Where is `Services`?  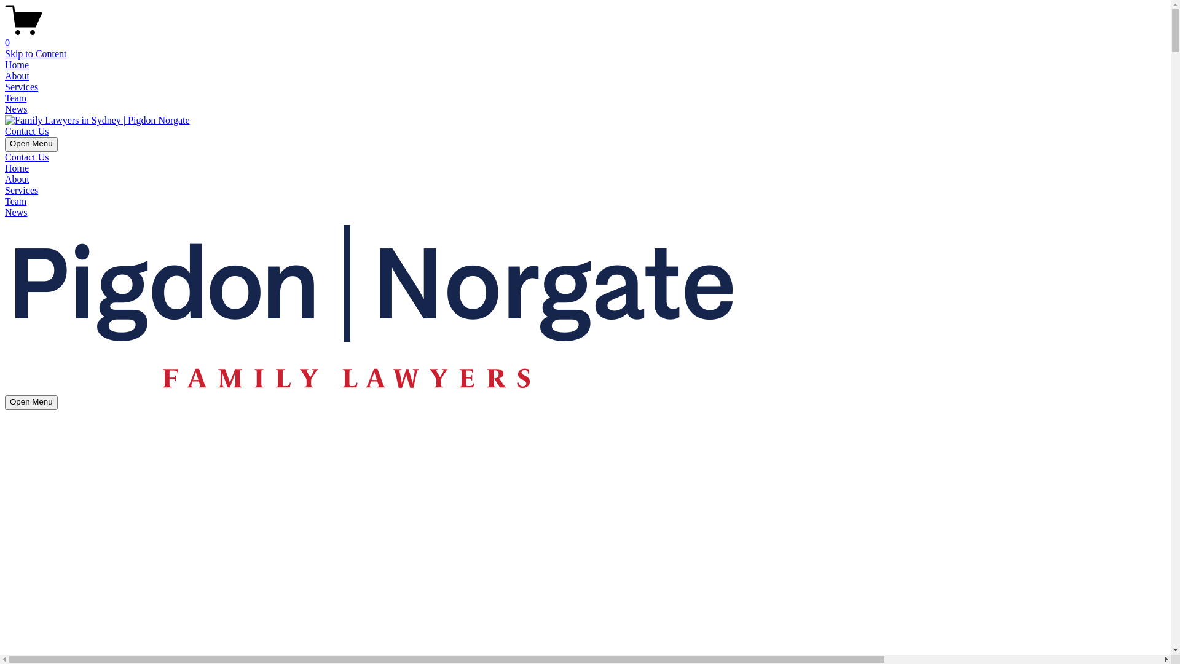 Services is located at coordinates (22, 191).